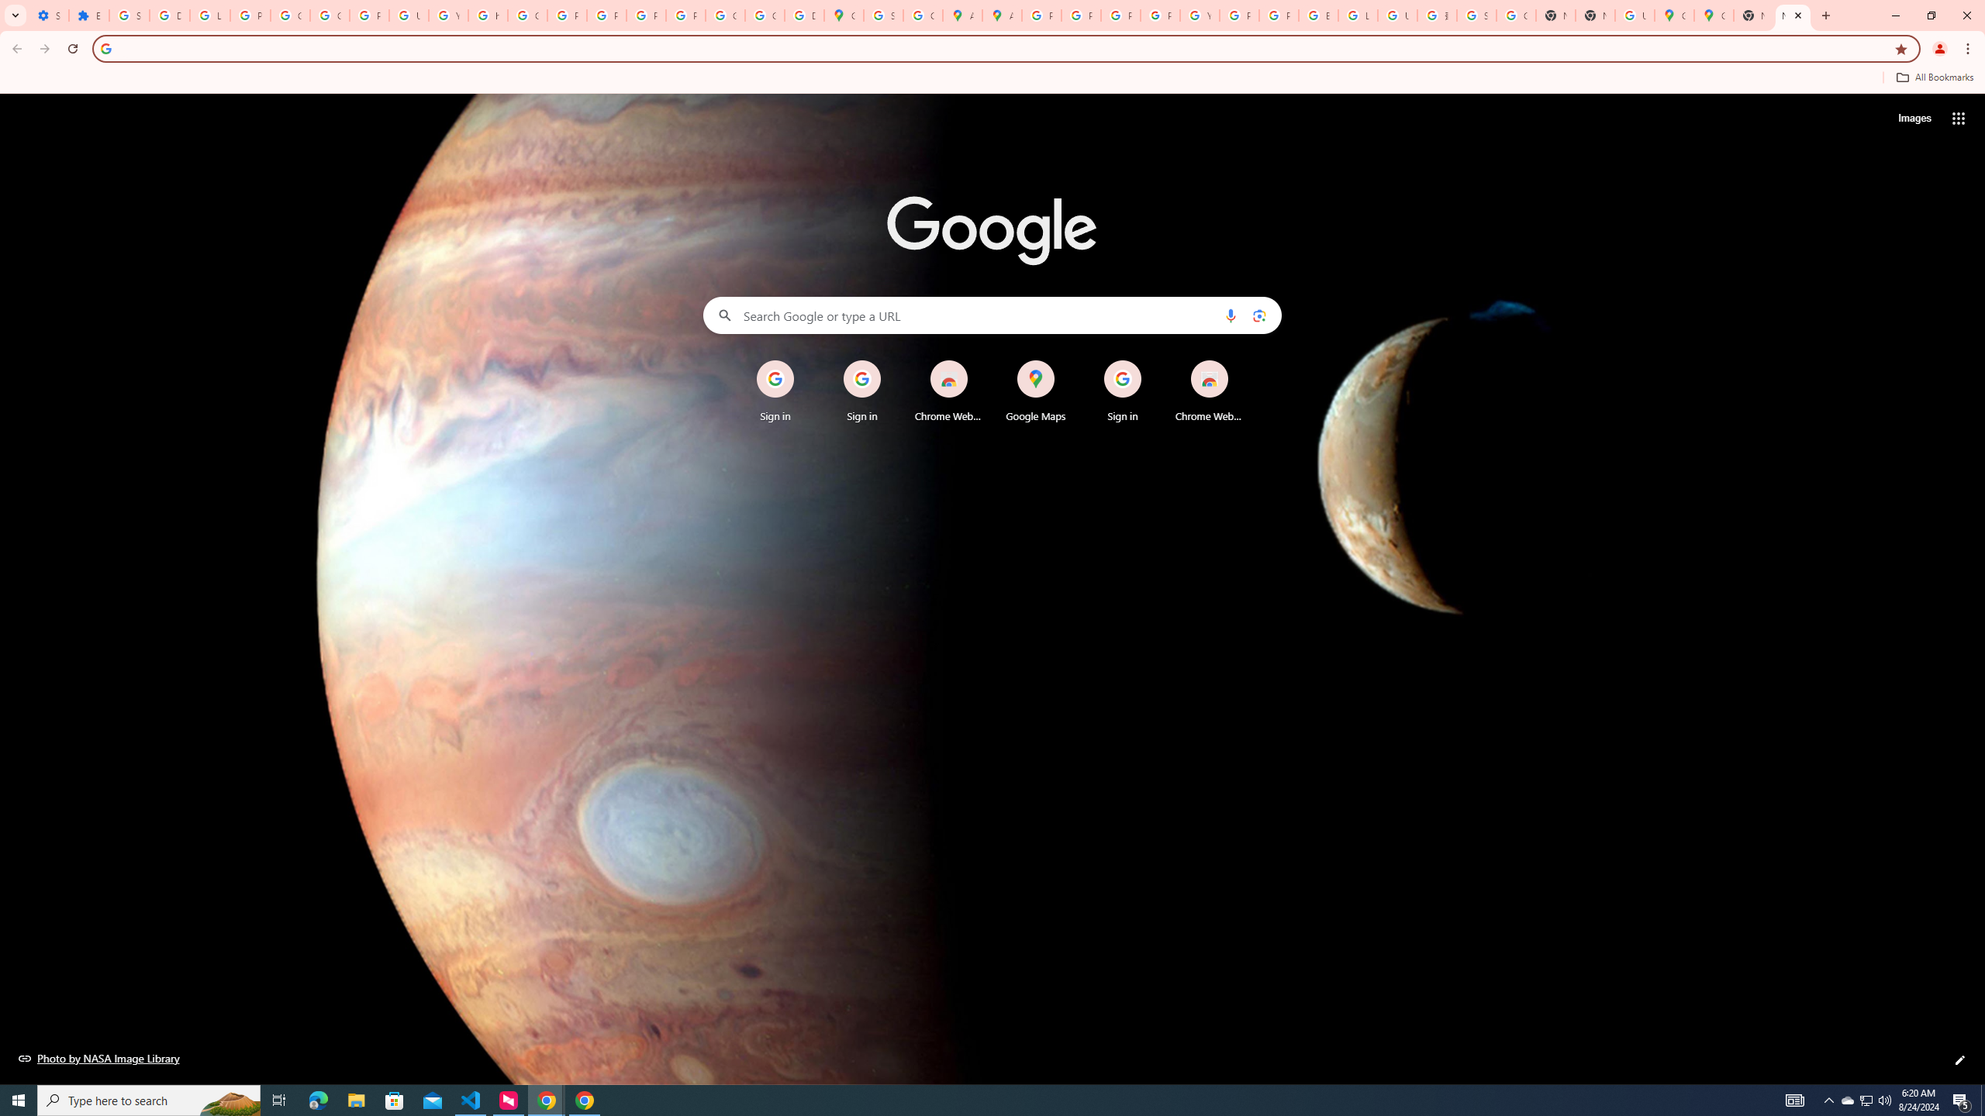 The width and height of the screenshot is (1985, 1116). What do you see at coordinates (169, 15) in the screenshot?
I see `Delete photos & videos - Computer - Google Photos Help` at bounding box center [169, 15].